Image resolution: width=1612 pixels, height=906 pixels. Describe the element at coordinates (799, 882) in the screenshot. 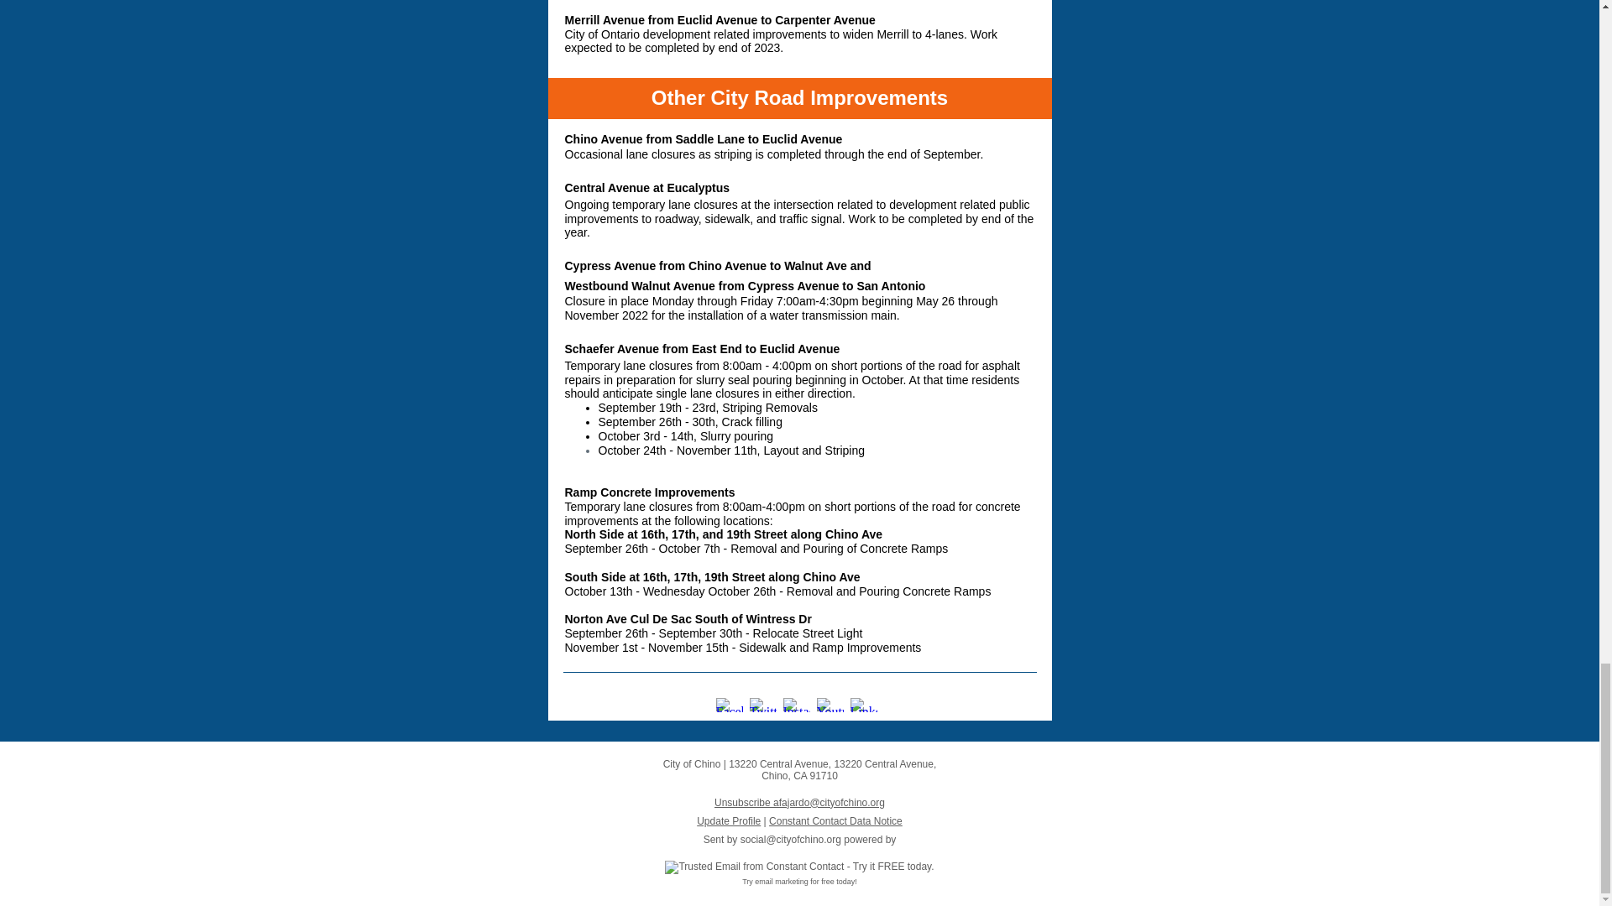

I see `Try email marketing for free today!` at that location.